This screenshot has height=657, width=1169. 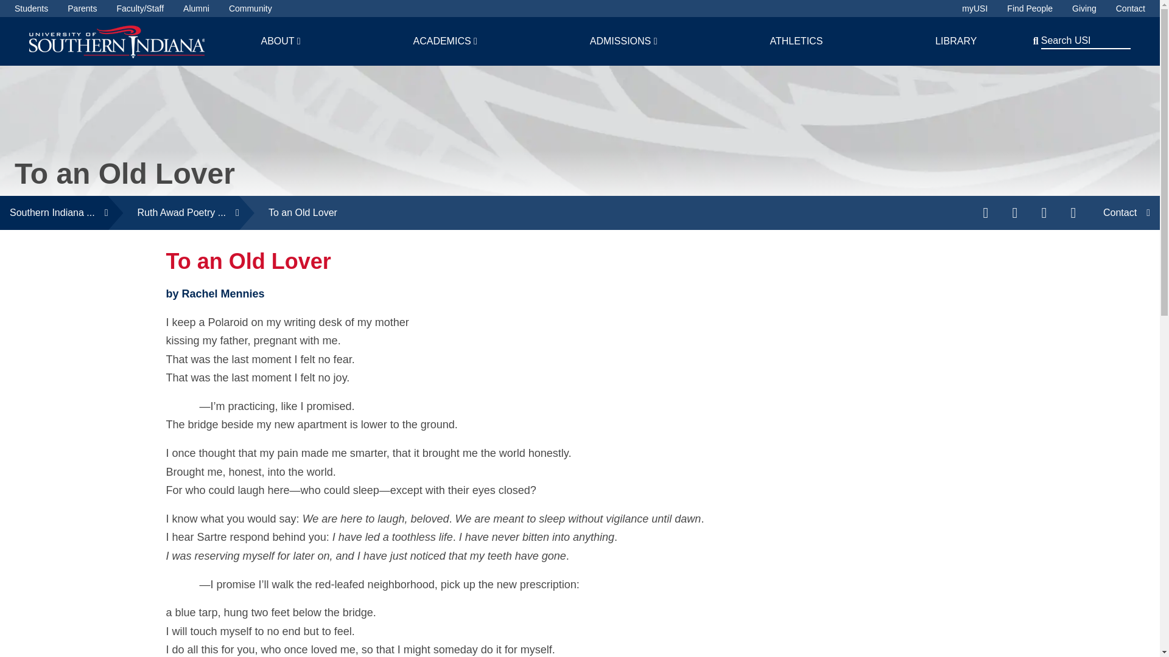 What do you see at coordinates (975, 9) in the screenshot?
I see `myUSI` at bounding box center [975, 9].